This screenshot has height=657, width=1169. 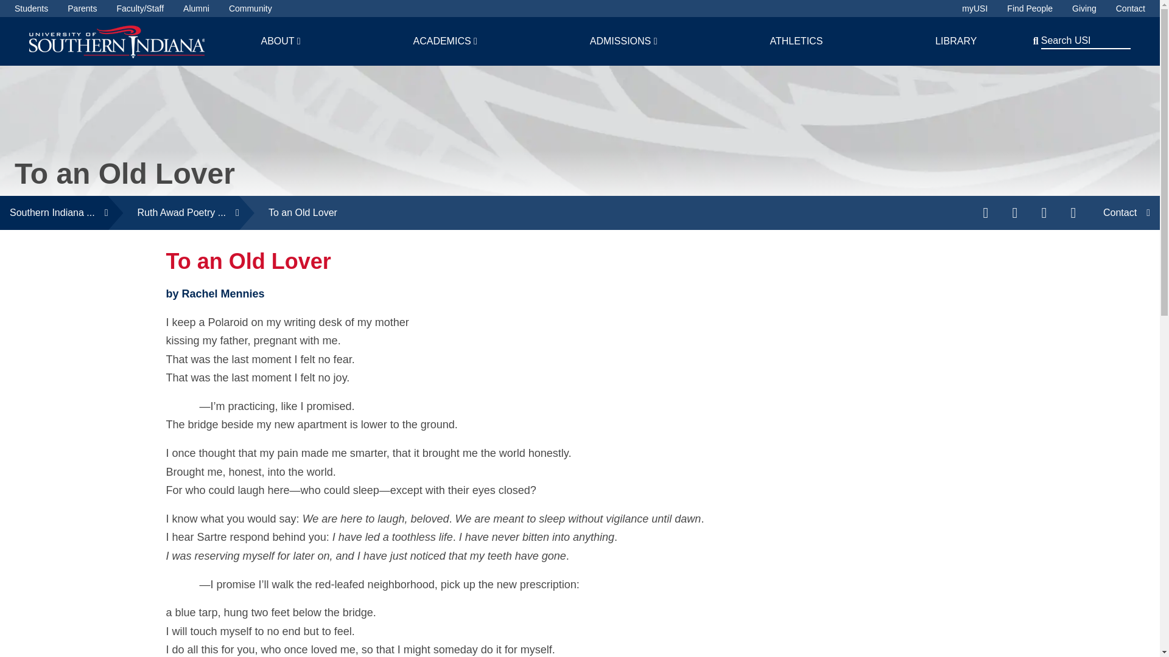 What do you see at coordinates (975, 9) in the screenshot?
I see `myUSI` at bounding box center [975, 9].